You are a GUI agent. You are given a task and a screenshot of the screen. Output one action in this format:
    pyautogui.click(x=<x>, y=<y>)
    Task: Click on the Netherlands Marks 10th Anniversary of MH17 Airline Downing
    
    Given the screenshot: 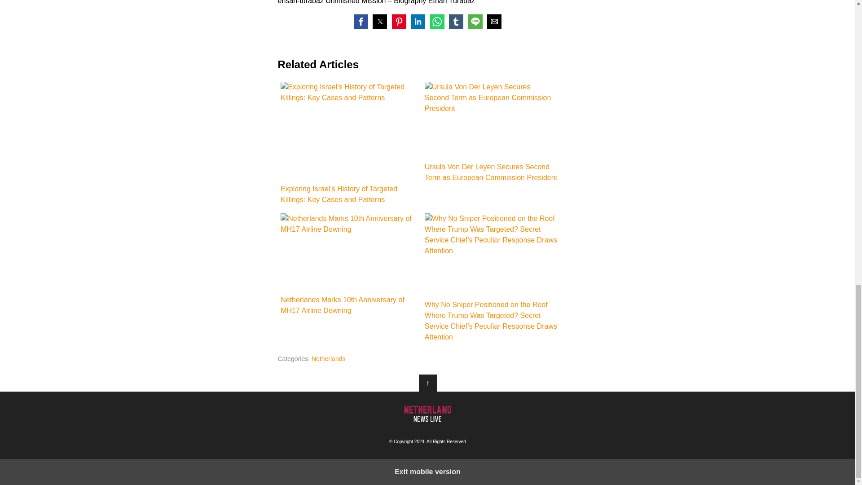 What is the action you would take?
    pyautogui.click(x=349, y=252)
    